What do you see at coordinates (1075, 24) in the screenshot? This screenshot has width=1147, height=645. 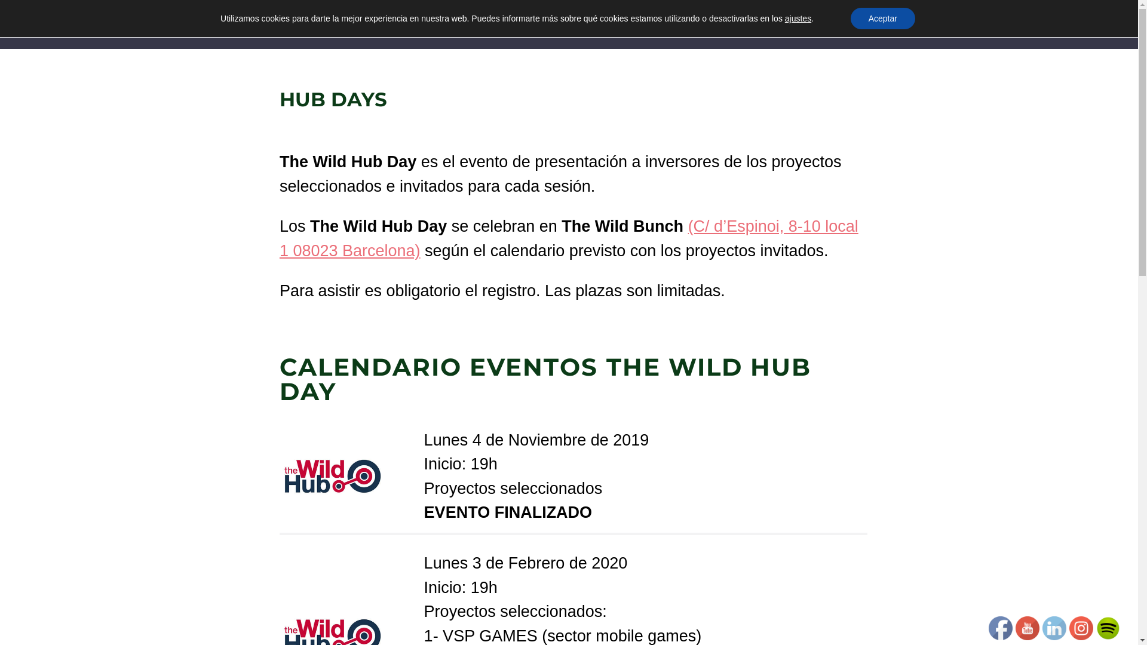 I see `Contacto` at bounding box center [1075, 24].